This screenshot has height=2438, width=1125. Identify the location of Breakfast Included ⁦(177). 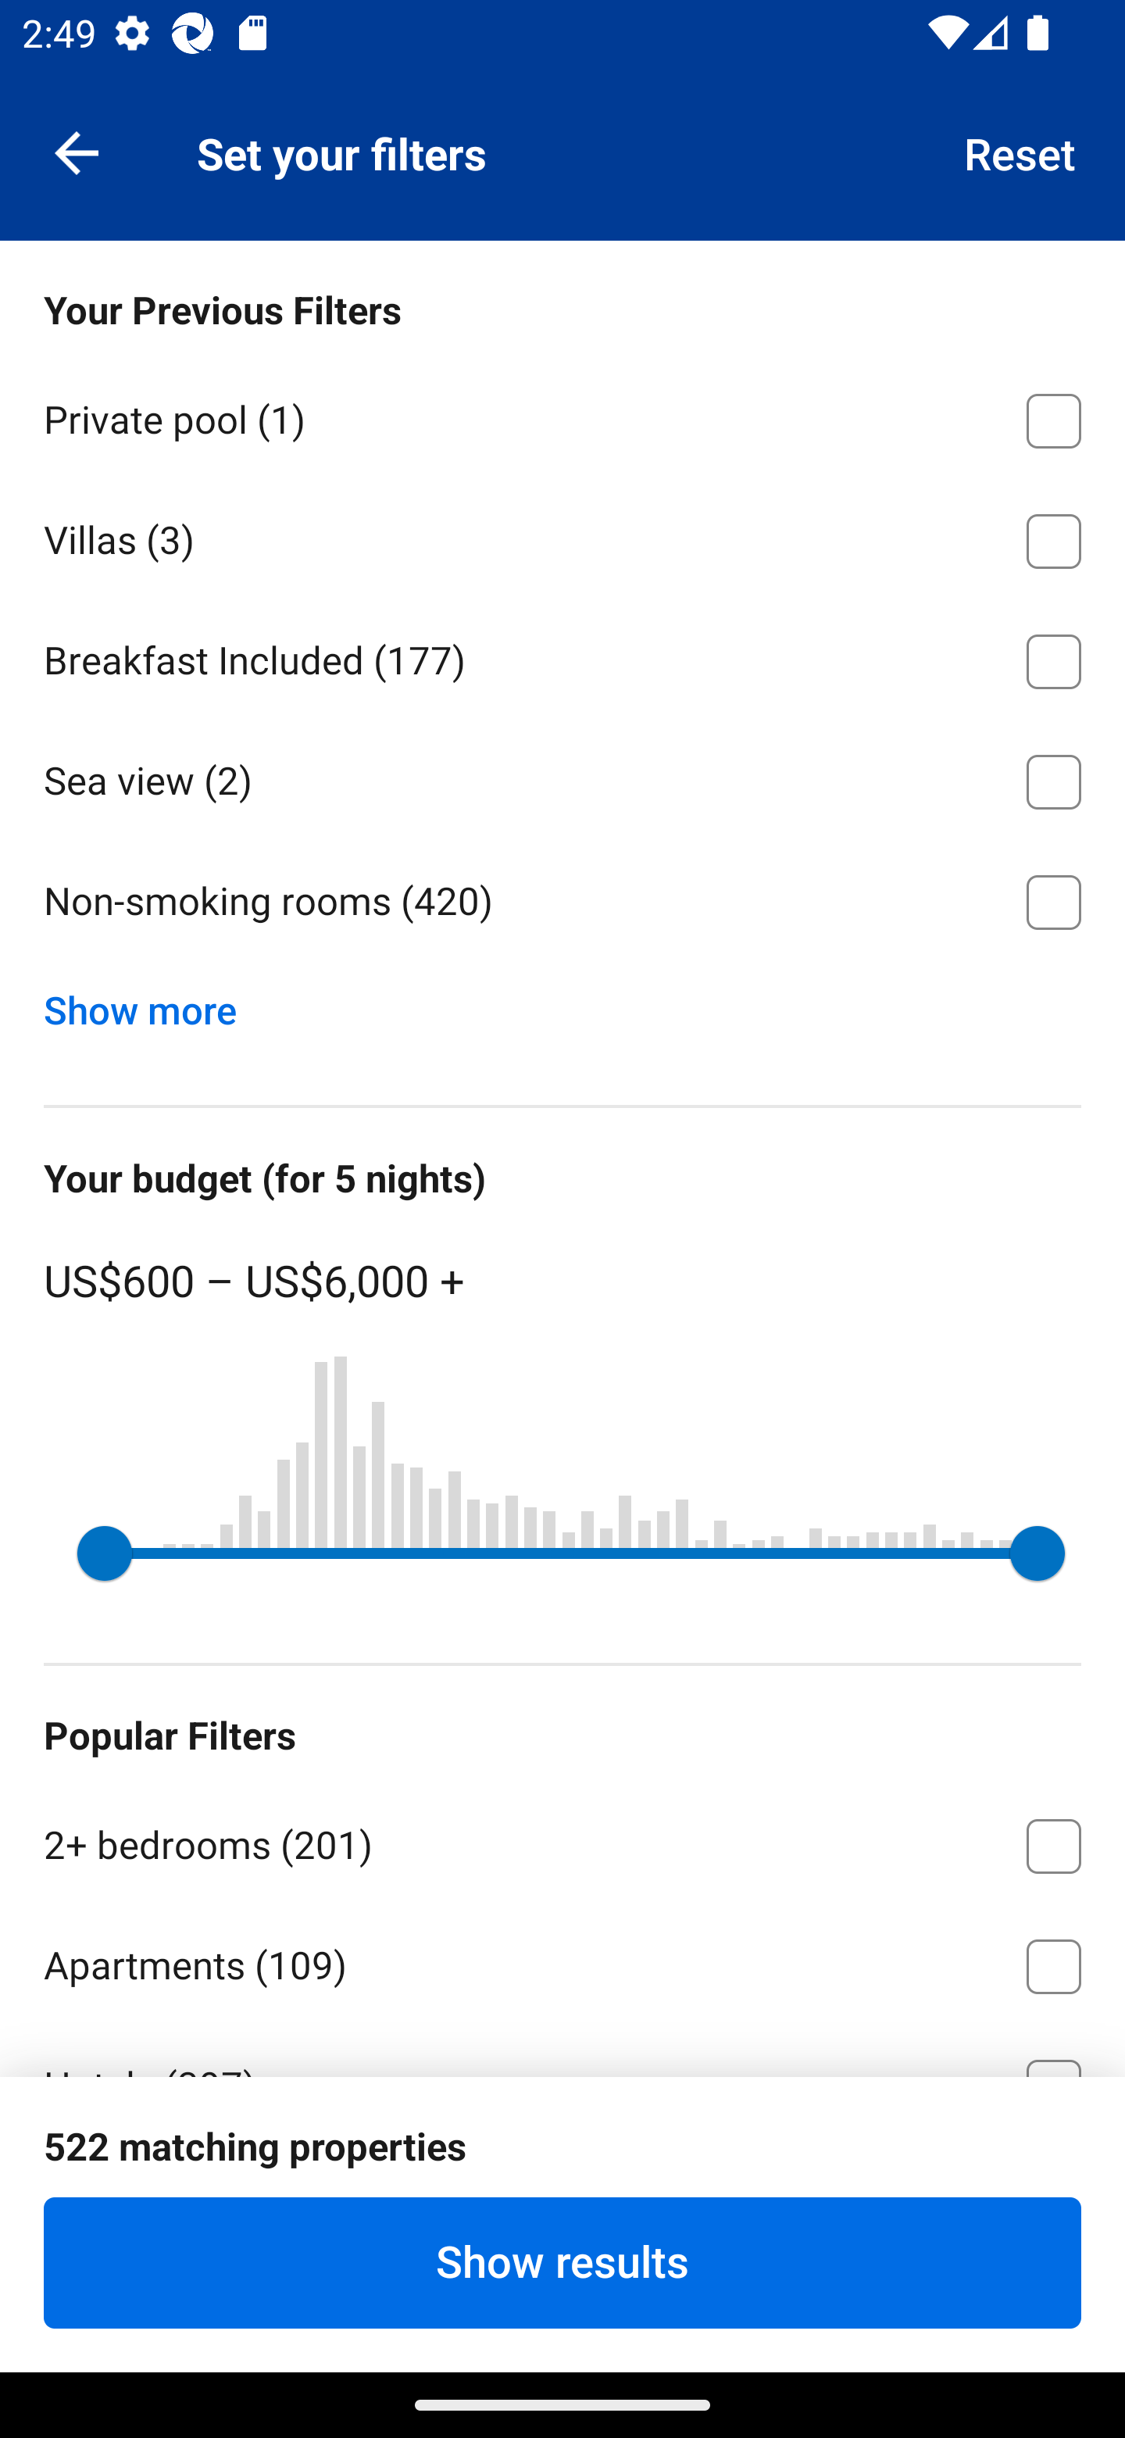
(562, 656).